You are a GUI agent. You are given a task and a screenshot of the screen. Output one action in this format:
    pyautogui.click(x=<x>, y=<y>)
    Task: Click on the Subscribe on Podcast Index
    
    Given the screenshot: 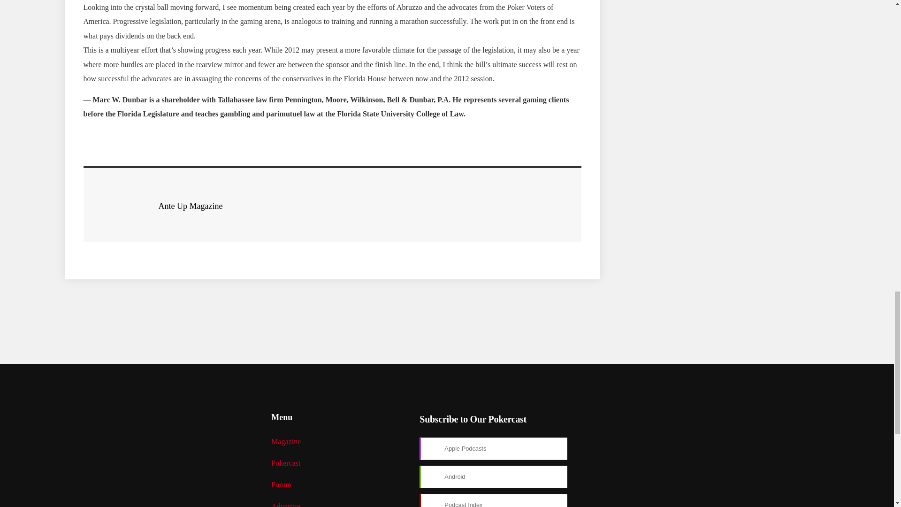 What is the action you would take?
    pyautogui.click(x=494, y=500)
    